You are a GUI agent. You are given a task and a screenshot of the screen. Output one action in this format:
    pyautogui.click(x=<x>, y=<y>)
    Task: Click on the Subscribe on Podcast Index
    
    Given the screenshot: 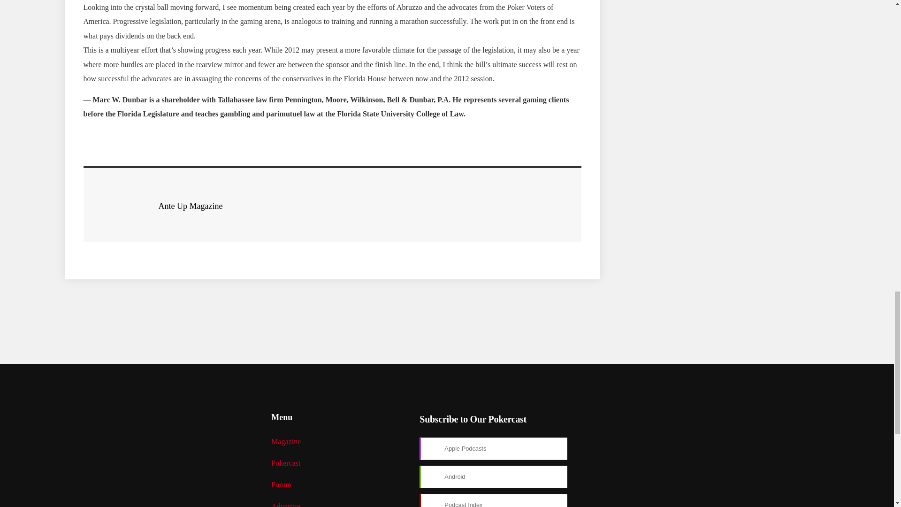 What is the action you would take?
    pyautogui.click(x=494, y=500)
    